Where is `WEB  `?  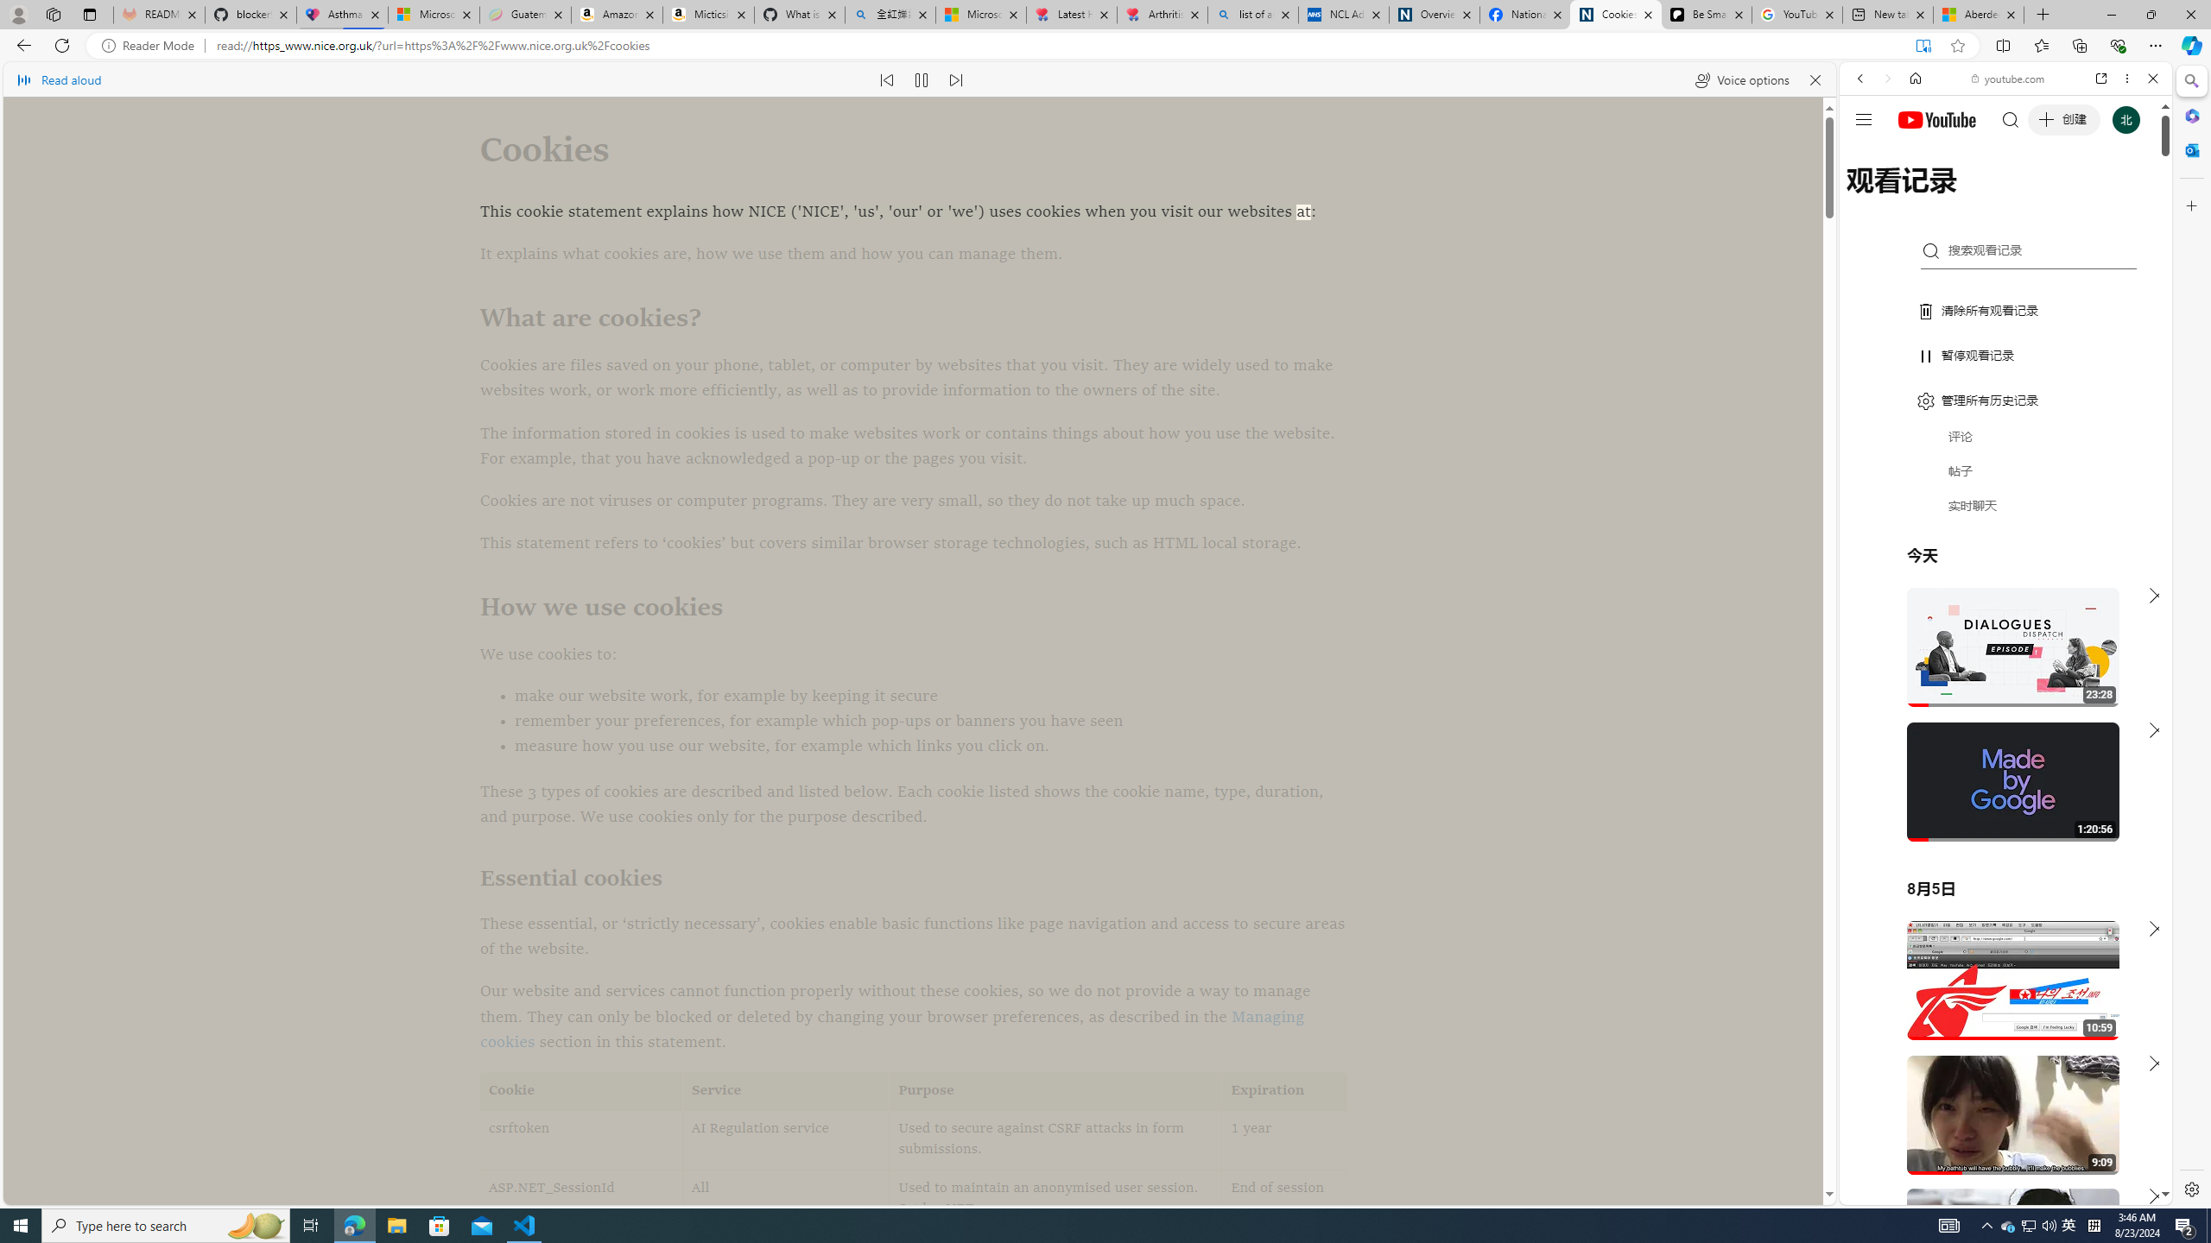
WEB   is located at coordinates (1868, 198).